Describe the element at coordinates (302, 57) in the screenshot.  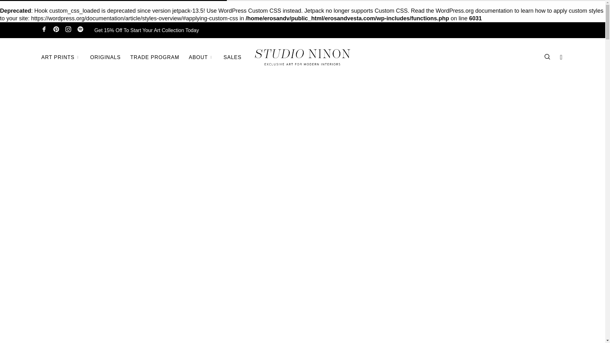
I see `Exclusive Art for Modern Interiors` at that location.